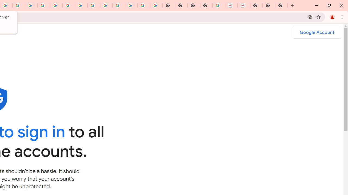 This screenshot has height=195, width=348. I want to click on Privacy Help Center - Policies Help, so click(31, 5).